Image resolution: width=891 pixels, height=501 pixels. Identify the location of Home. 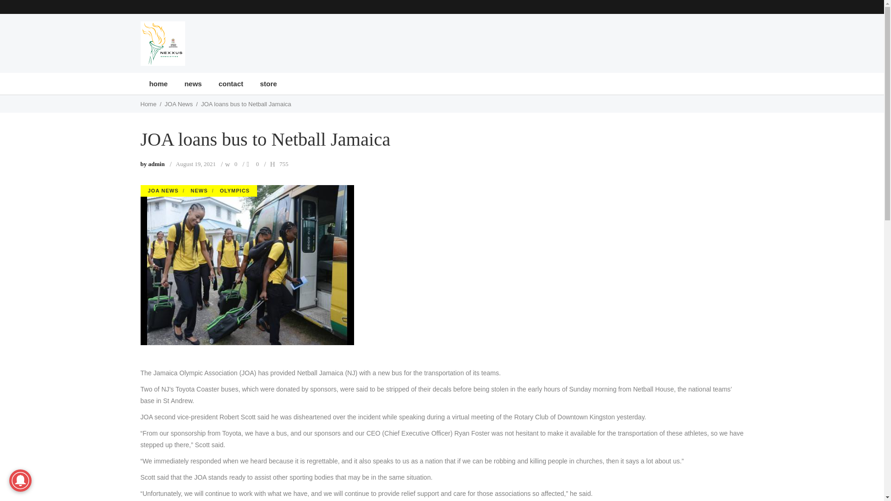
(148, 104).